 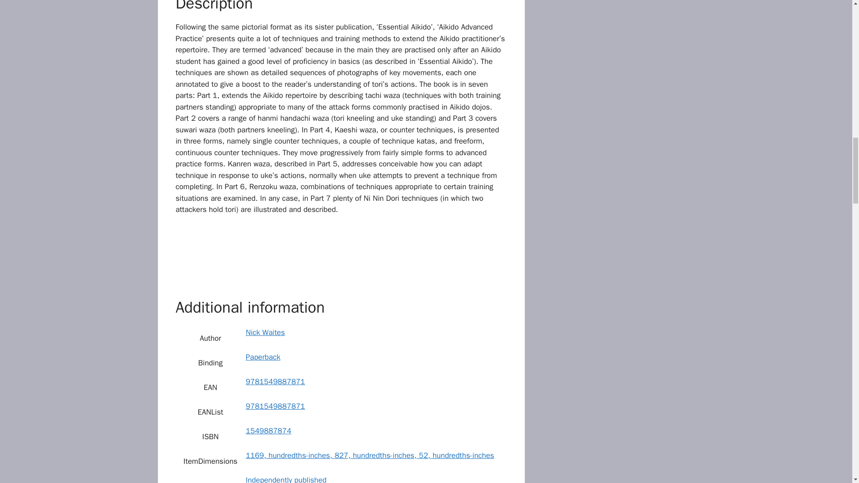 I want to click on Nick Waites, so click(x=265, y=332).